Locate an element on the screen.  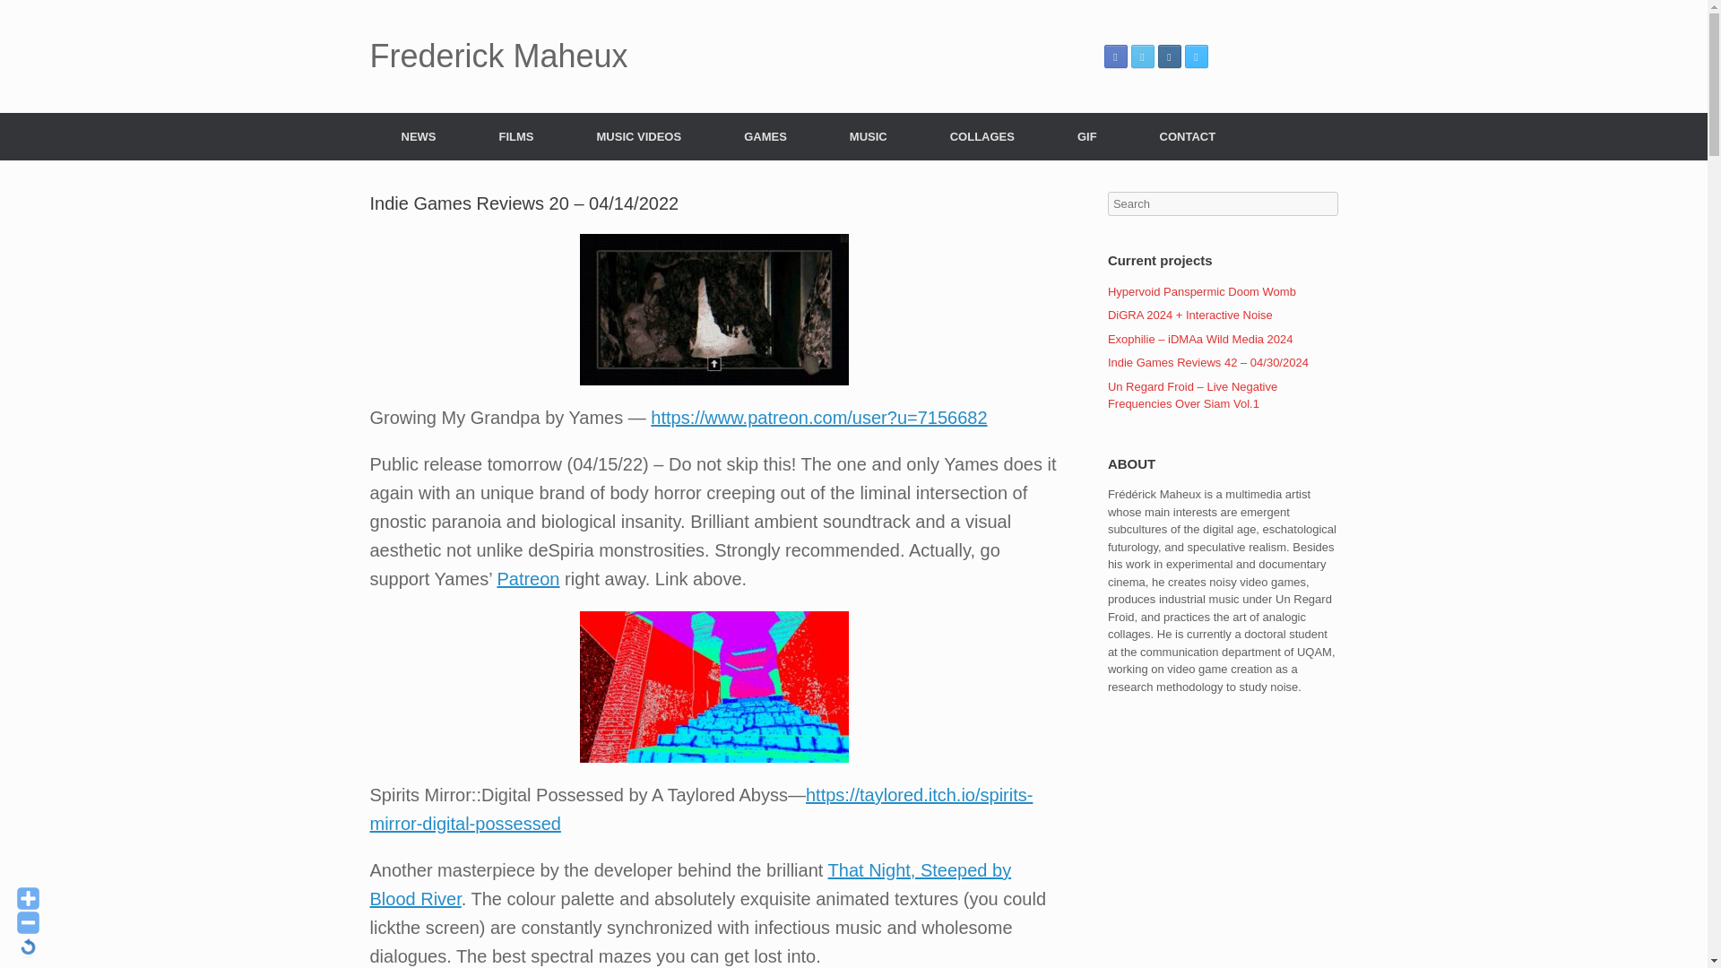
Frederick Maheux is located at coordinates (498, 56).